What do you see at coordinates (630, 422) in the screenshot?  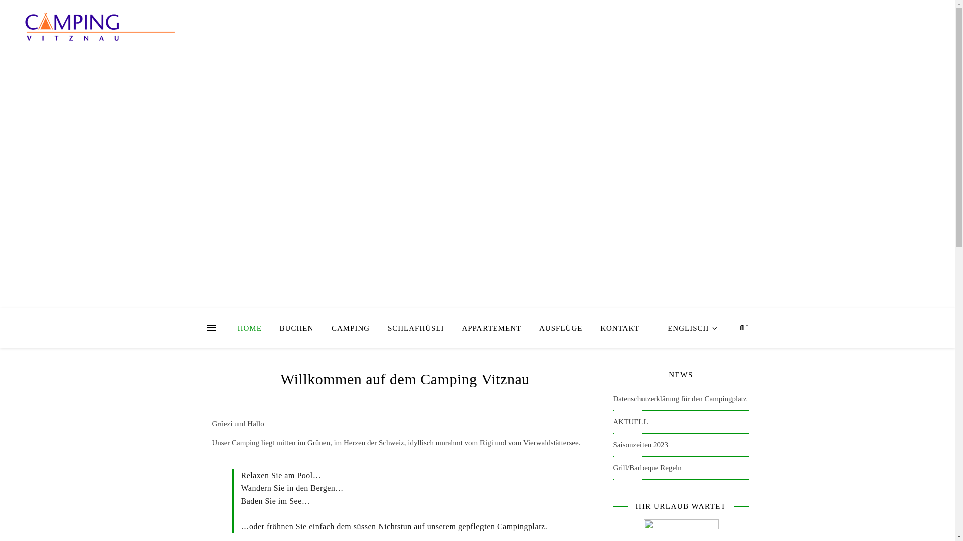 I see `AKTUELL` at bounding box center [630, 422].